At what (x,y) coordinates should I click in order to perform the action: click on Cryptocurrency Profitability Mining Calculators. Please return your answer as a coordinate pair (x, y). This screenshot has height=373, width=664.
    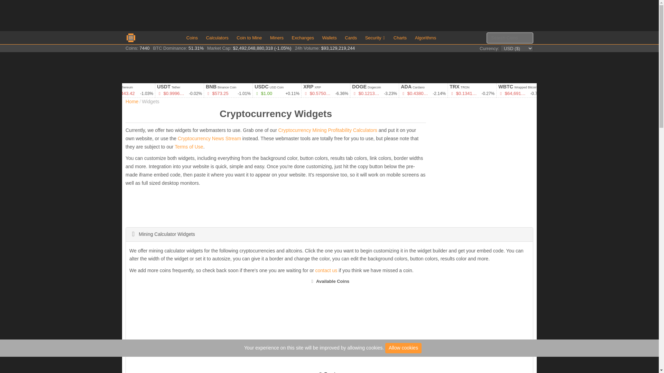
    Looking at the image, I should click on (217, 37).